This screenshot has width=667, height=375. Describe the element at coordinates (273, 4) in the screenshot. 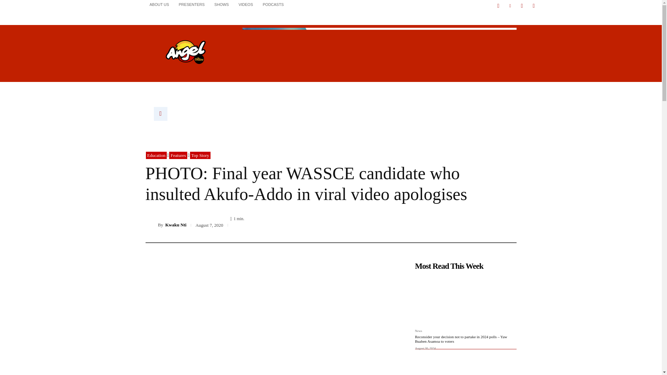

I see `PODCASTS` at that location.